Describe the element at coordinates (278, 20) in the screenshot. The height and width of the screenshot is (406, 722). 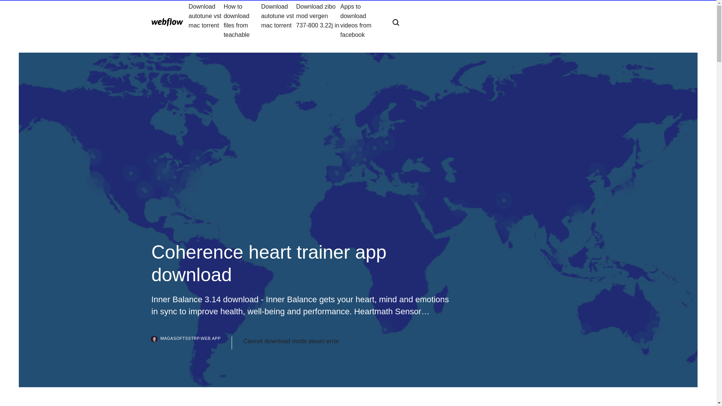
I see `Download autotune vst mac torrent` at that location.